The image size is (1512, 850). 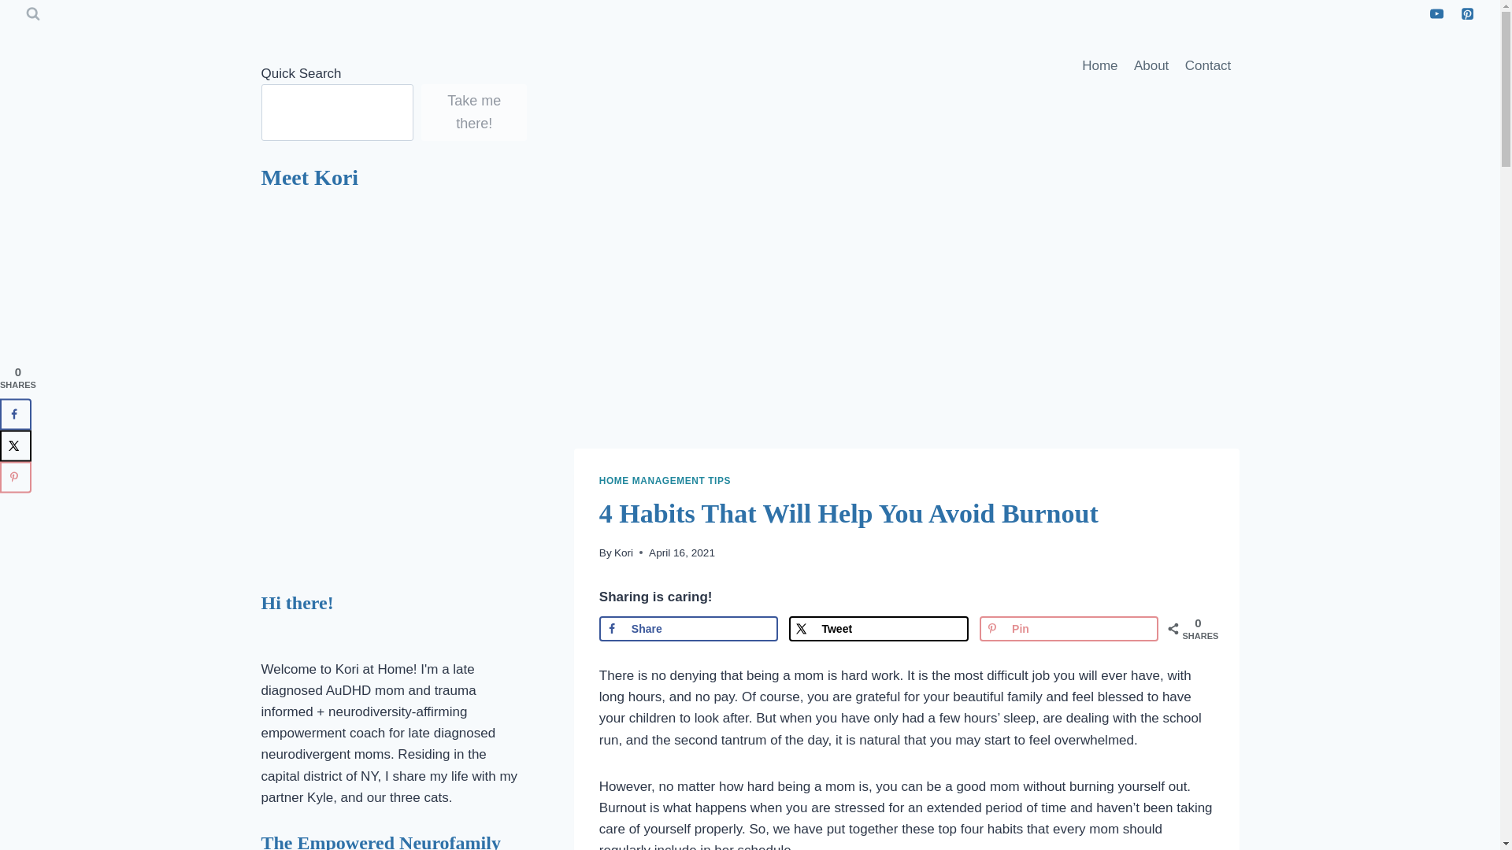 What do you see at coordinates (1208, 66) in the screenshot?
I see `Contact` at bounding box center [1208, 66].